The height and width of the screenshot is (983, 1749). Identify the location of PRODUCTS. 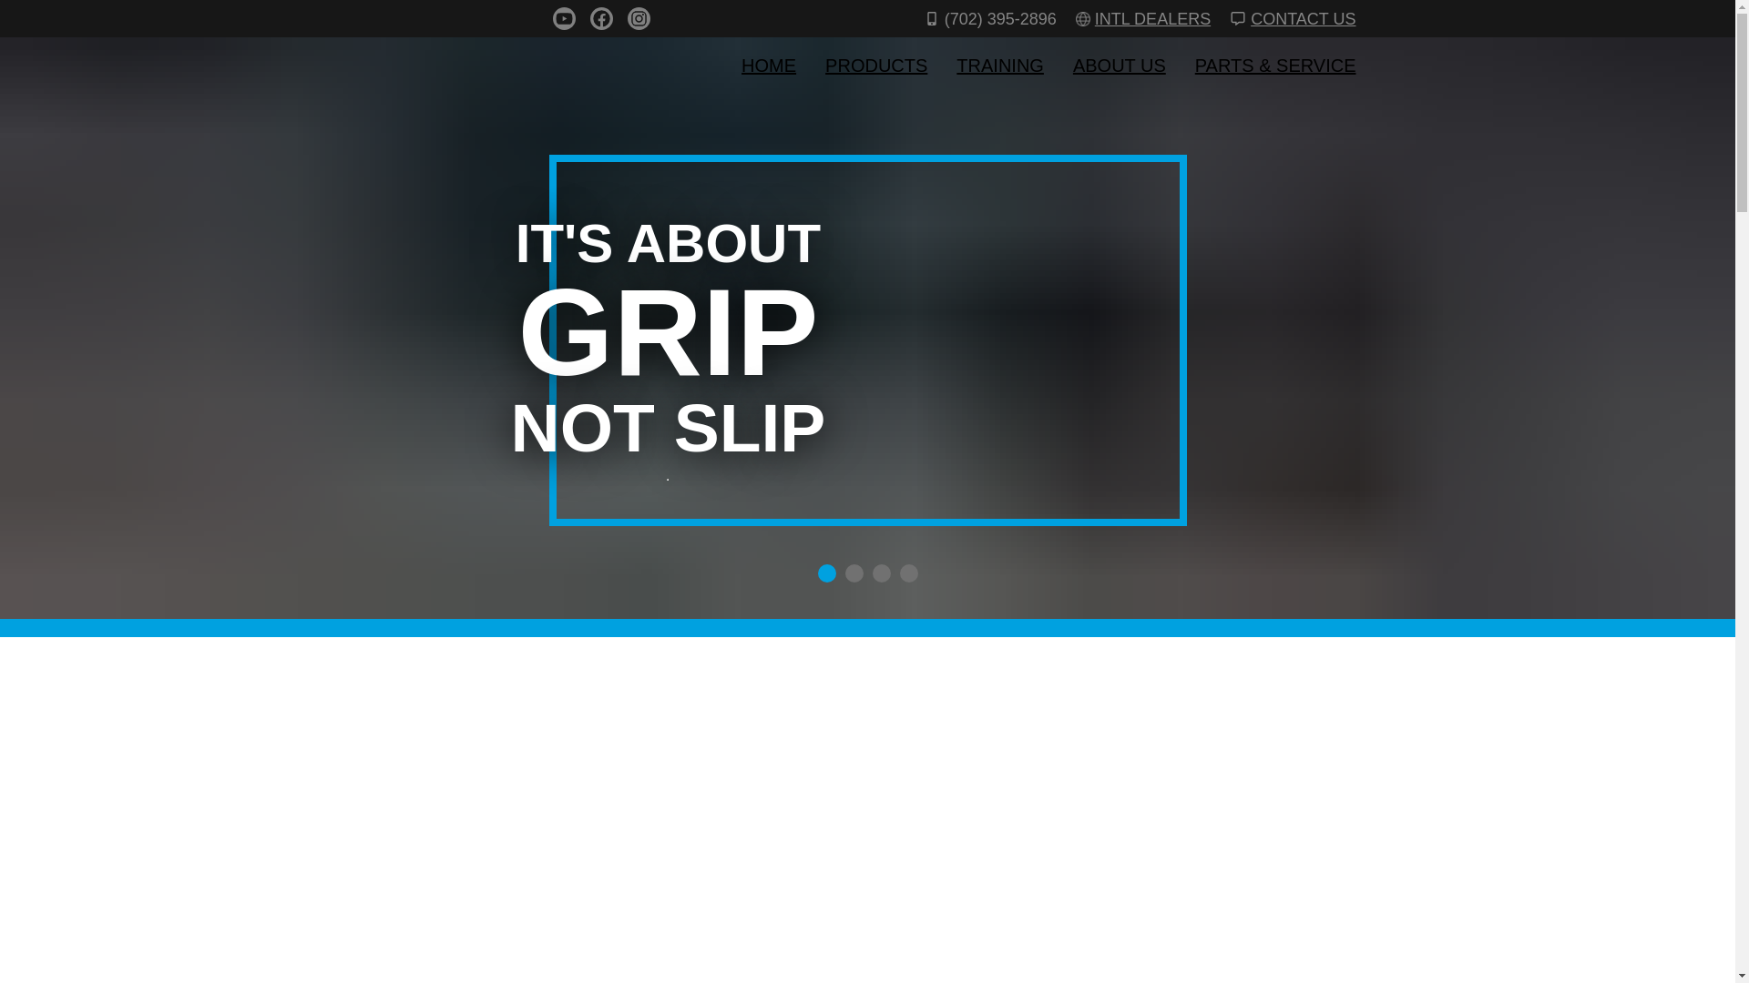
(876, 66).